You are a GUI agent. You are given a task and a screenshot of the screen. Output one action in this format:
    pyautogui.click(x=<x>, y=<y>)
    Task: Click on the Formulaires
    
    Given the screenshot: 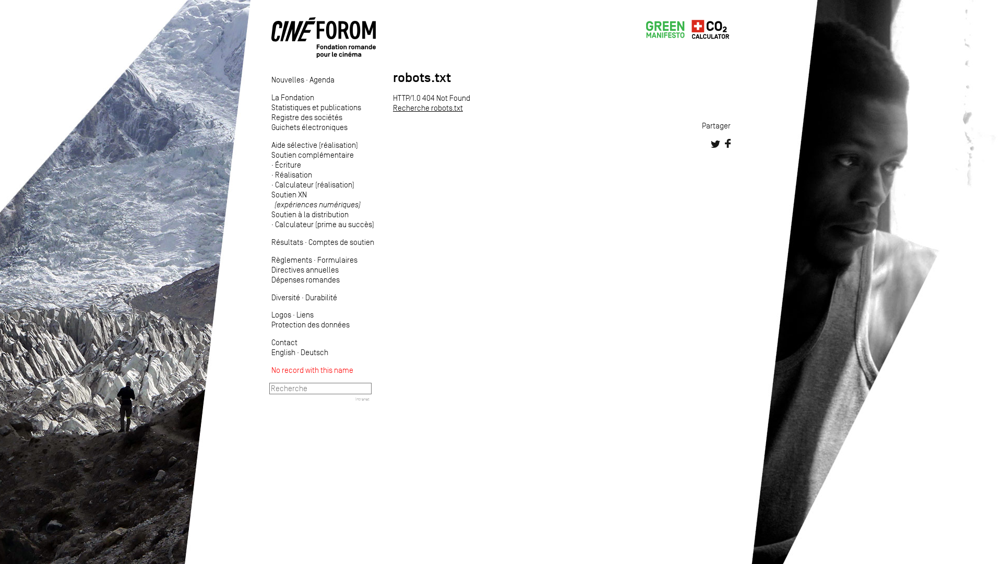 What is the action you would take?
    pyautogui.click(x=337, y=260)
    